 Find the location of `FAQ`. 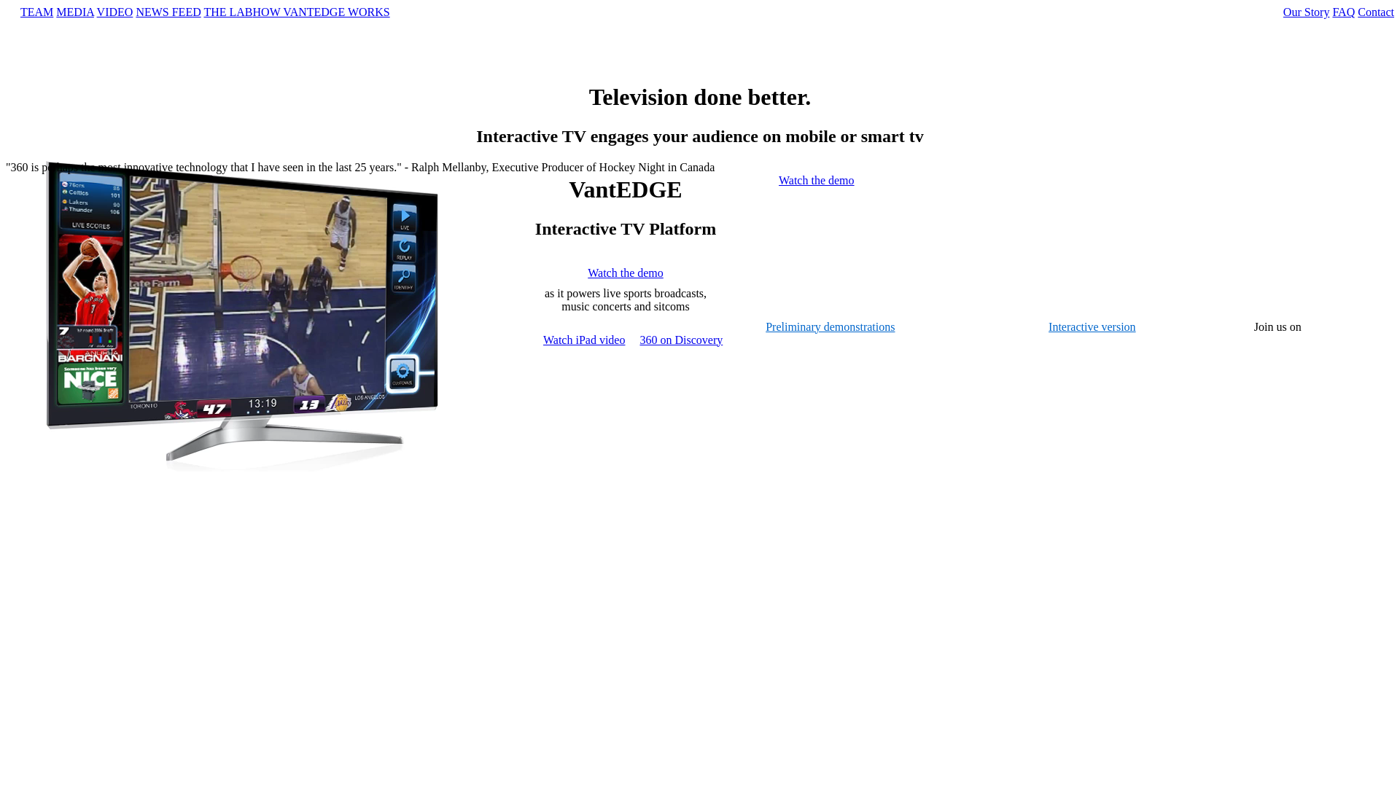

FAQ is located at coordinates (1343, 12).